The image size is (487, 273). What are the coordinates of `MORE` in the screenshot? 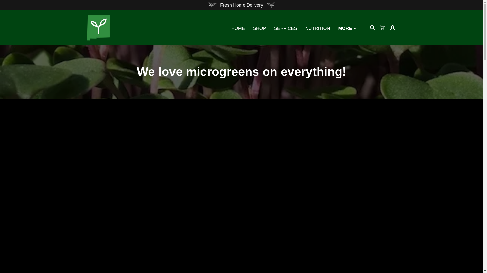 It's located at (259, 28).